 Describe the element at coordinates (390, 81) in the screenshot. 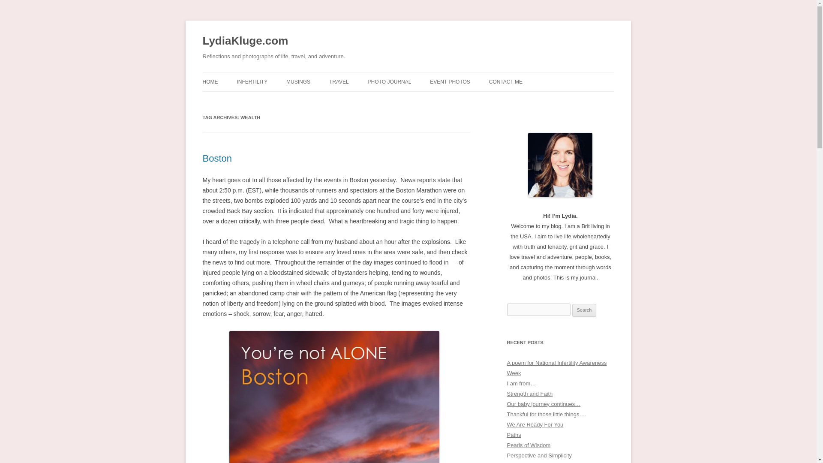

I see `PHOTO JOURNAL` at that location.